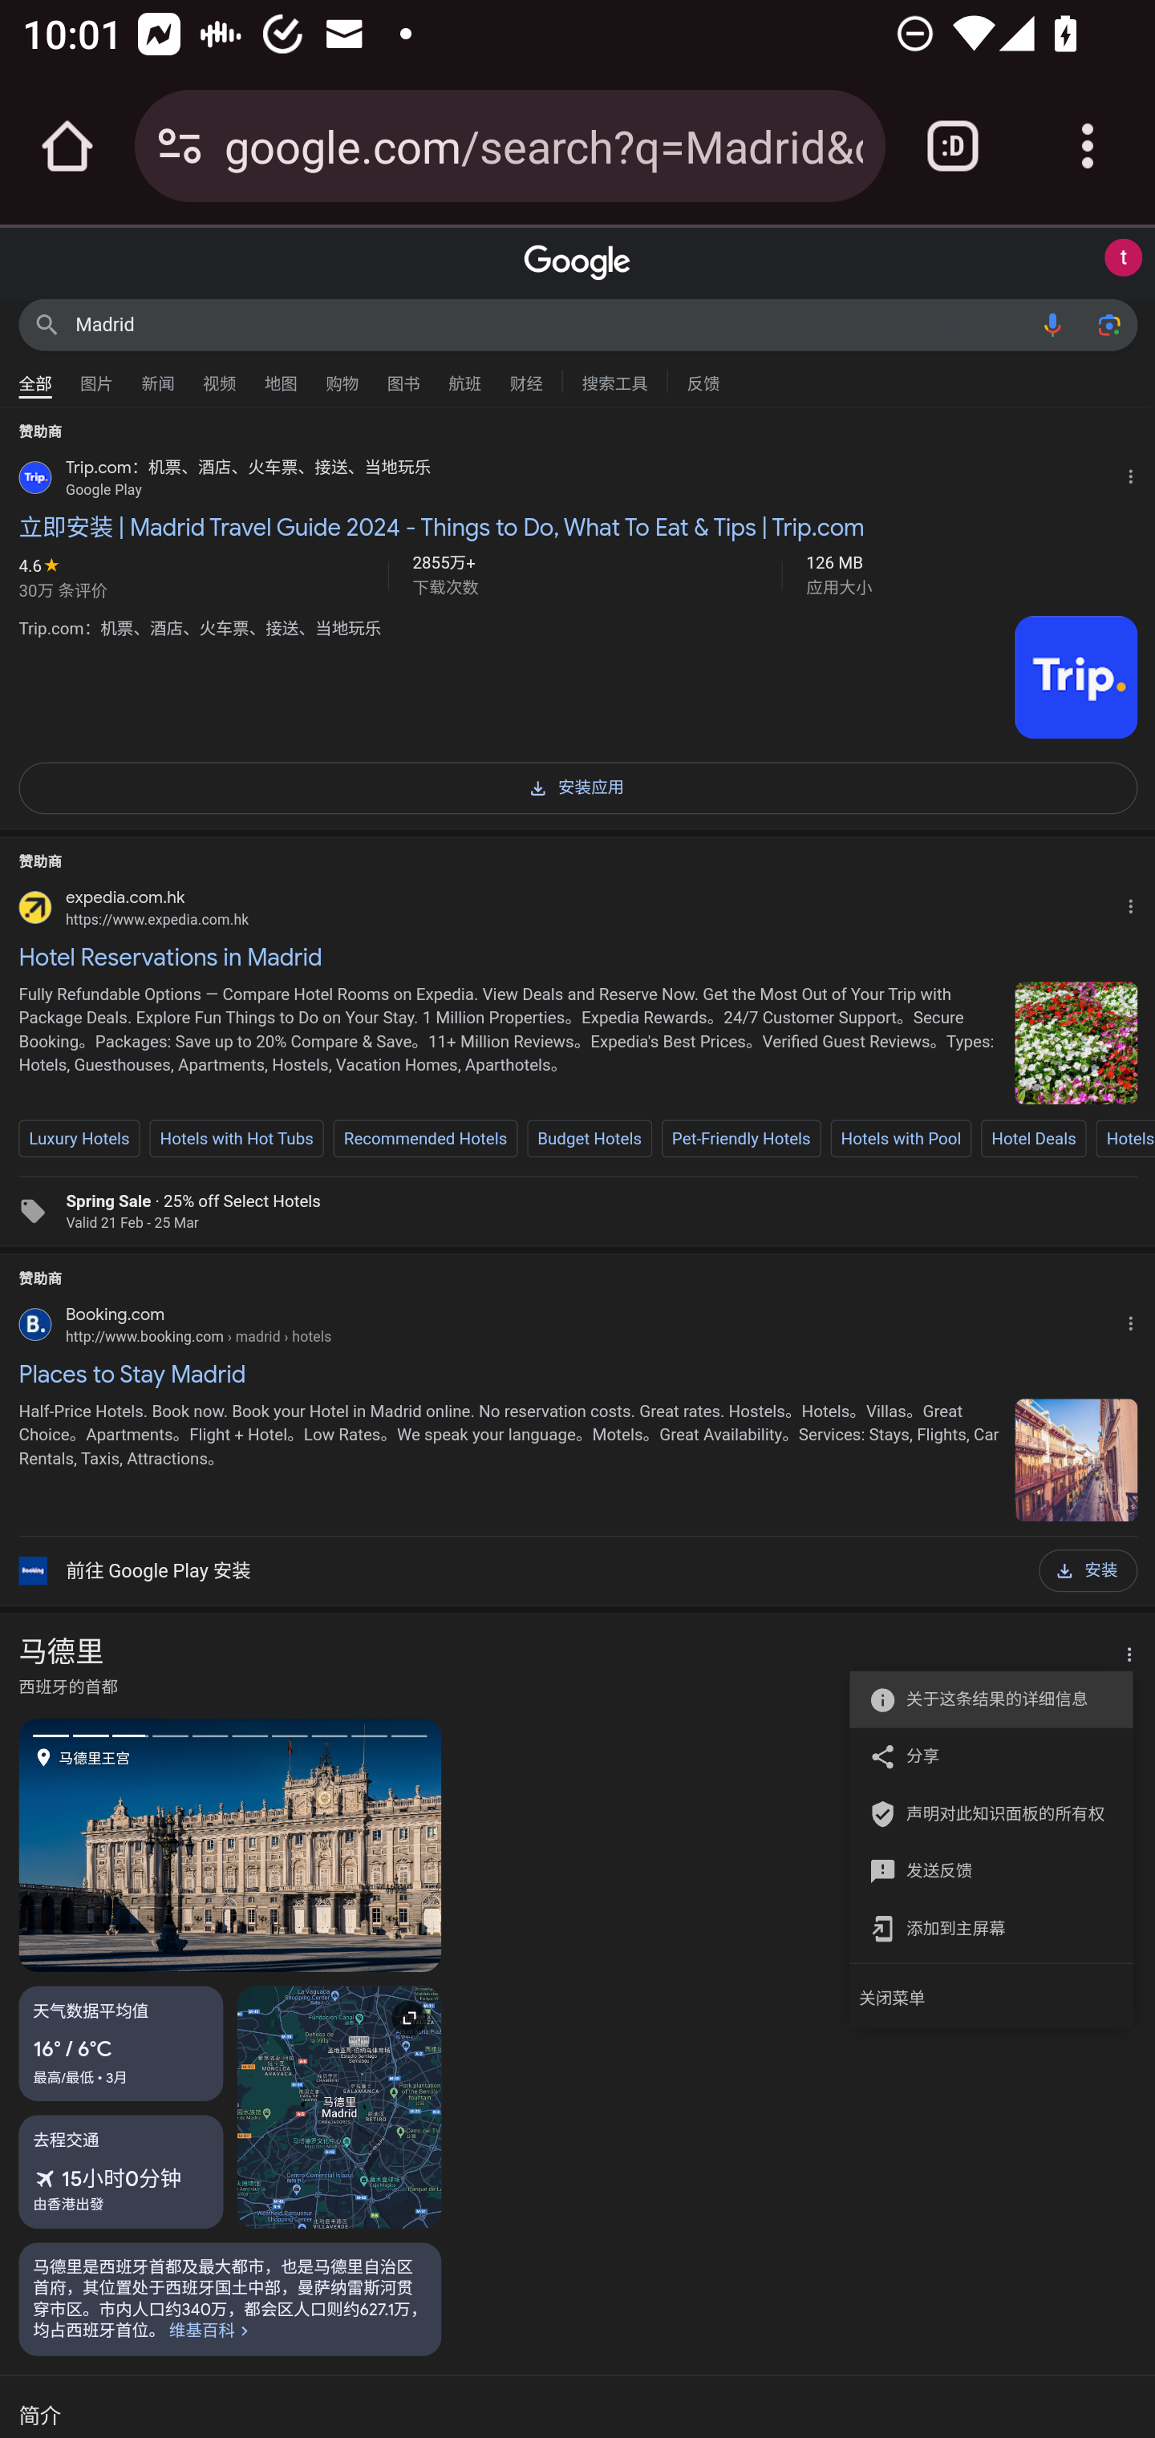 The height and width of the screenshot is (2438, 1155). What do you see at coordinates (741, 1139) in the screenshot?
I see `Pet-Friendly Hotels` at bounding box center [741, 1139].